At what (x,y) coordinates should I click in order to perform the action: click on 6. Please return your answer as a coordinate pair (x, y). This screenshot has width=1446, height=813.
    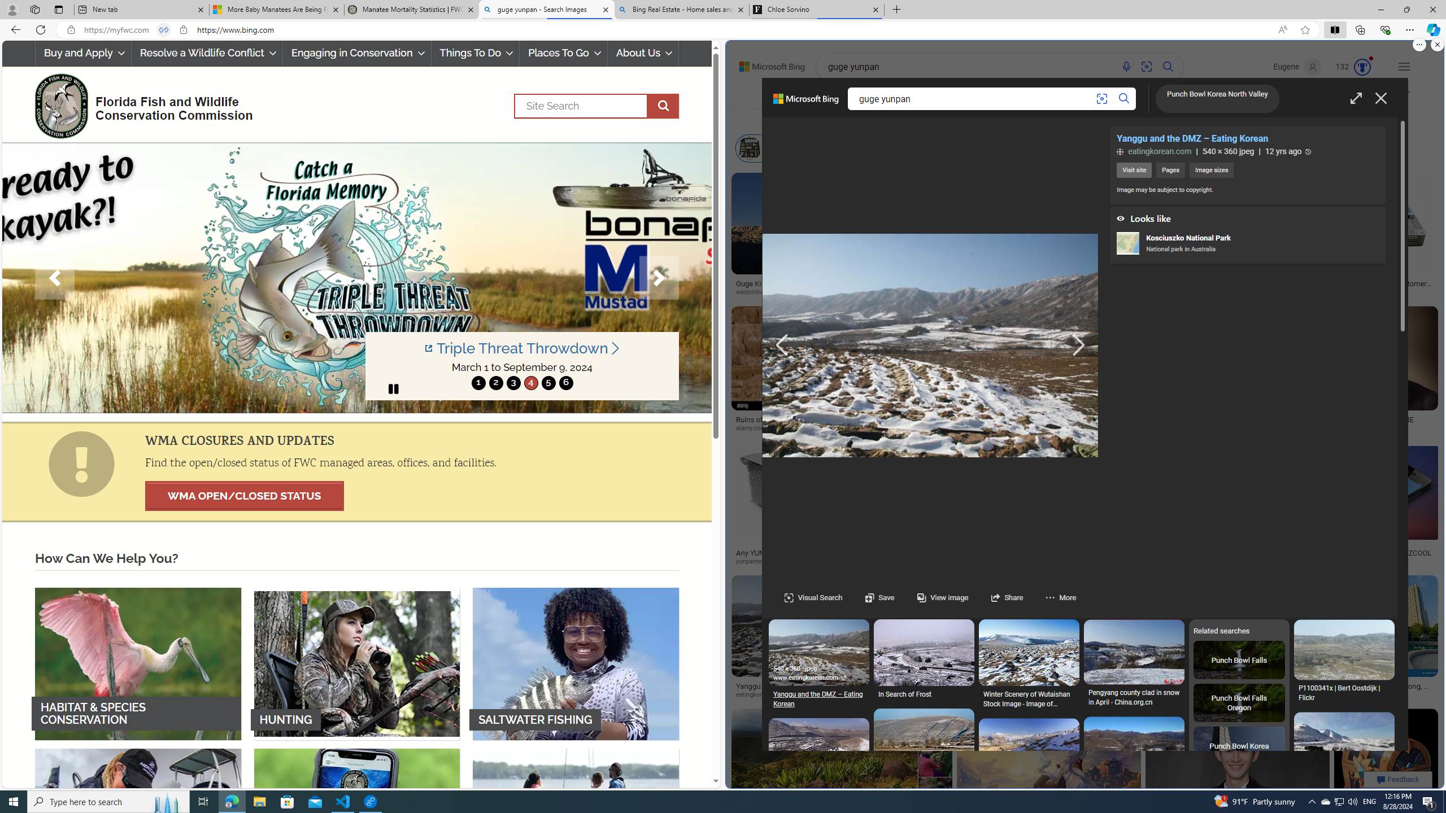
    Looking at the image, I should click on (565, 383).